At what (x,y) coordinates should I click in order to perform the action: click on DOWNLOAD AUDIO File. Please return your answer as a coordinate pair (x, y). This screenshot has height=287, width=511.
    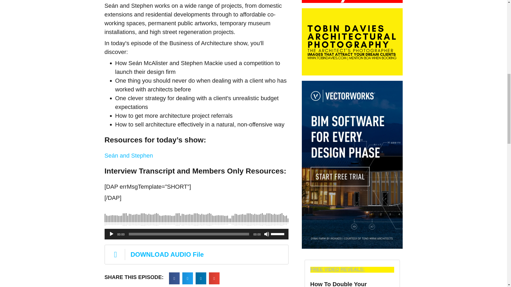
    Looking at the image, I should click on (196, 255).